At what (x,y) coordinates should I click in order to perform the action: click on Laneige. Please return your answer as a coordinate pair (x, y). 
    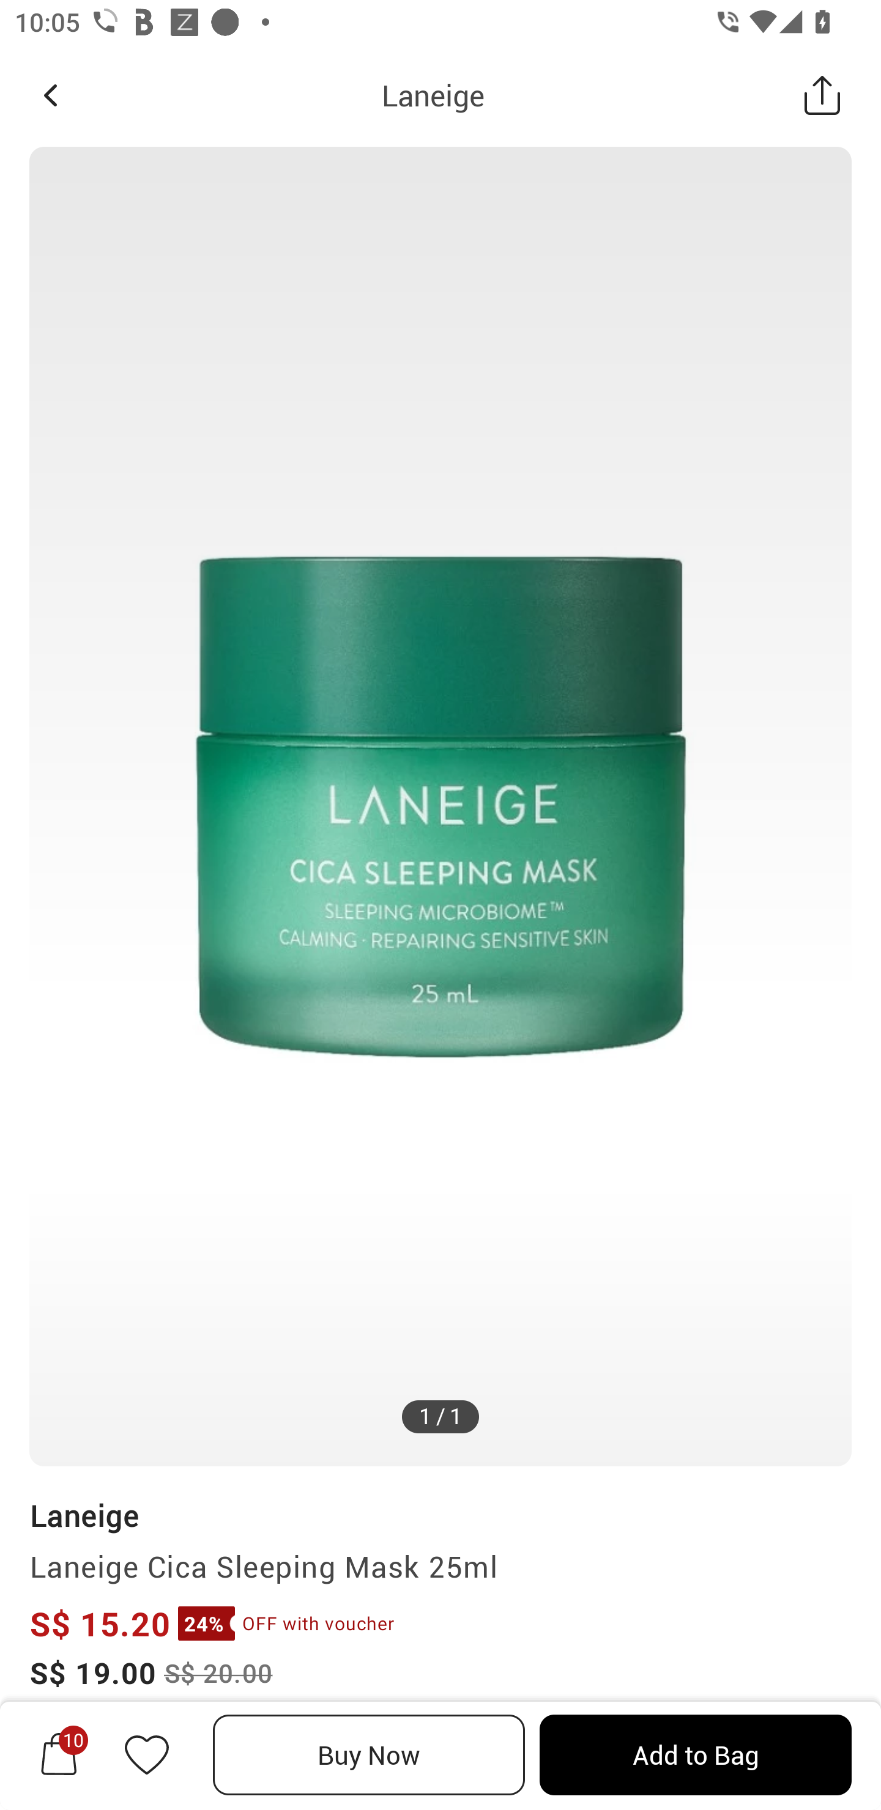
    Looking at the image, I should click on (433, 95).